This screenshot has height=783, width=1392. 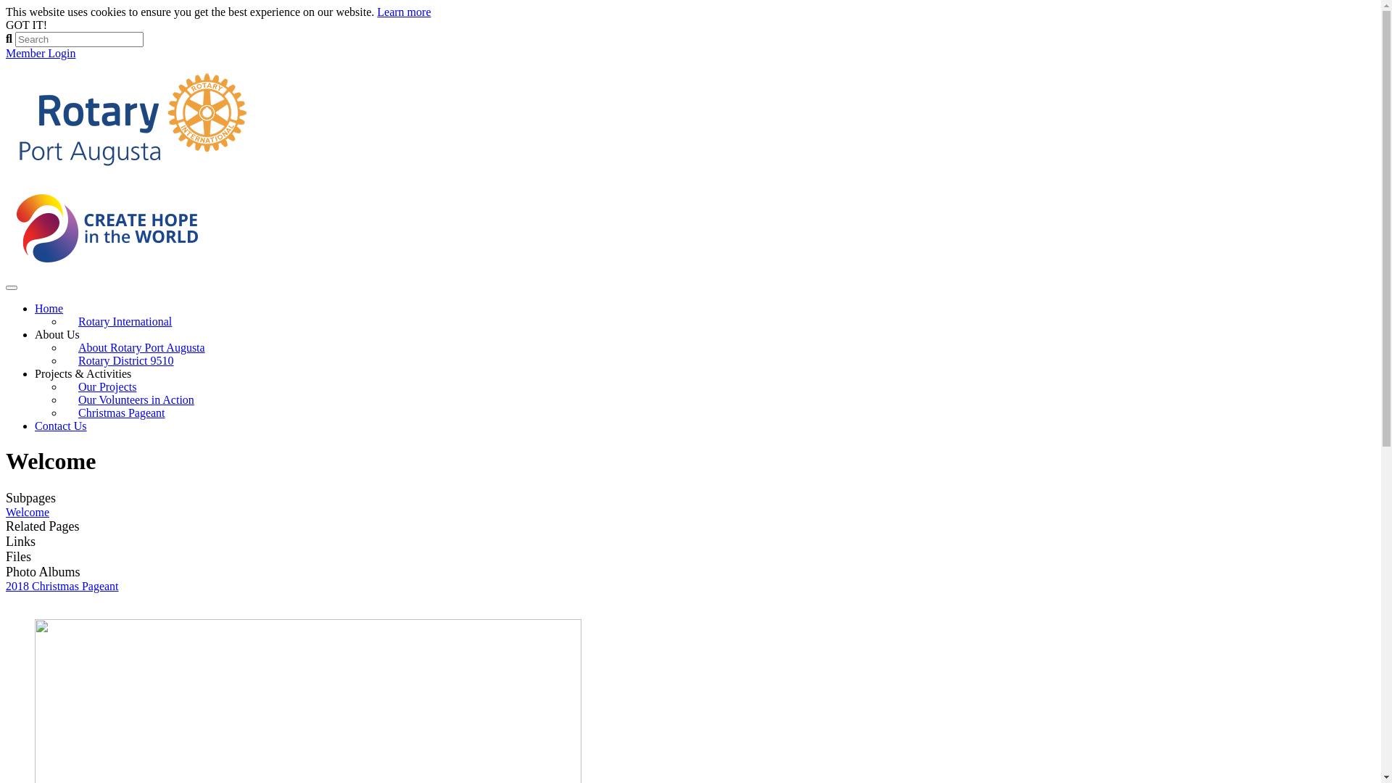 I want to click on Learn more, so click(x=404, y=12).